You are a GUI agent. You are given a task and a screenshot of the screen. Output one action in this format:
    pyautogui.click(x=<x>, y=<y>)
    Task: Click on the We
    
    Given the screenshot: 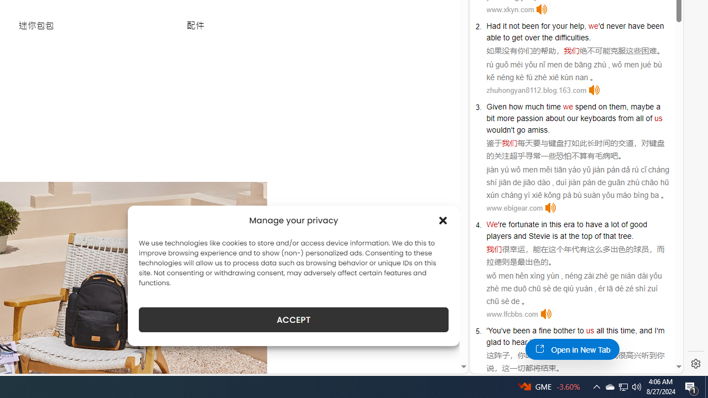 What is the action you would take?
    pyautogui.click(x=492, y=224)
    